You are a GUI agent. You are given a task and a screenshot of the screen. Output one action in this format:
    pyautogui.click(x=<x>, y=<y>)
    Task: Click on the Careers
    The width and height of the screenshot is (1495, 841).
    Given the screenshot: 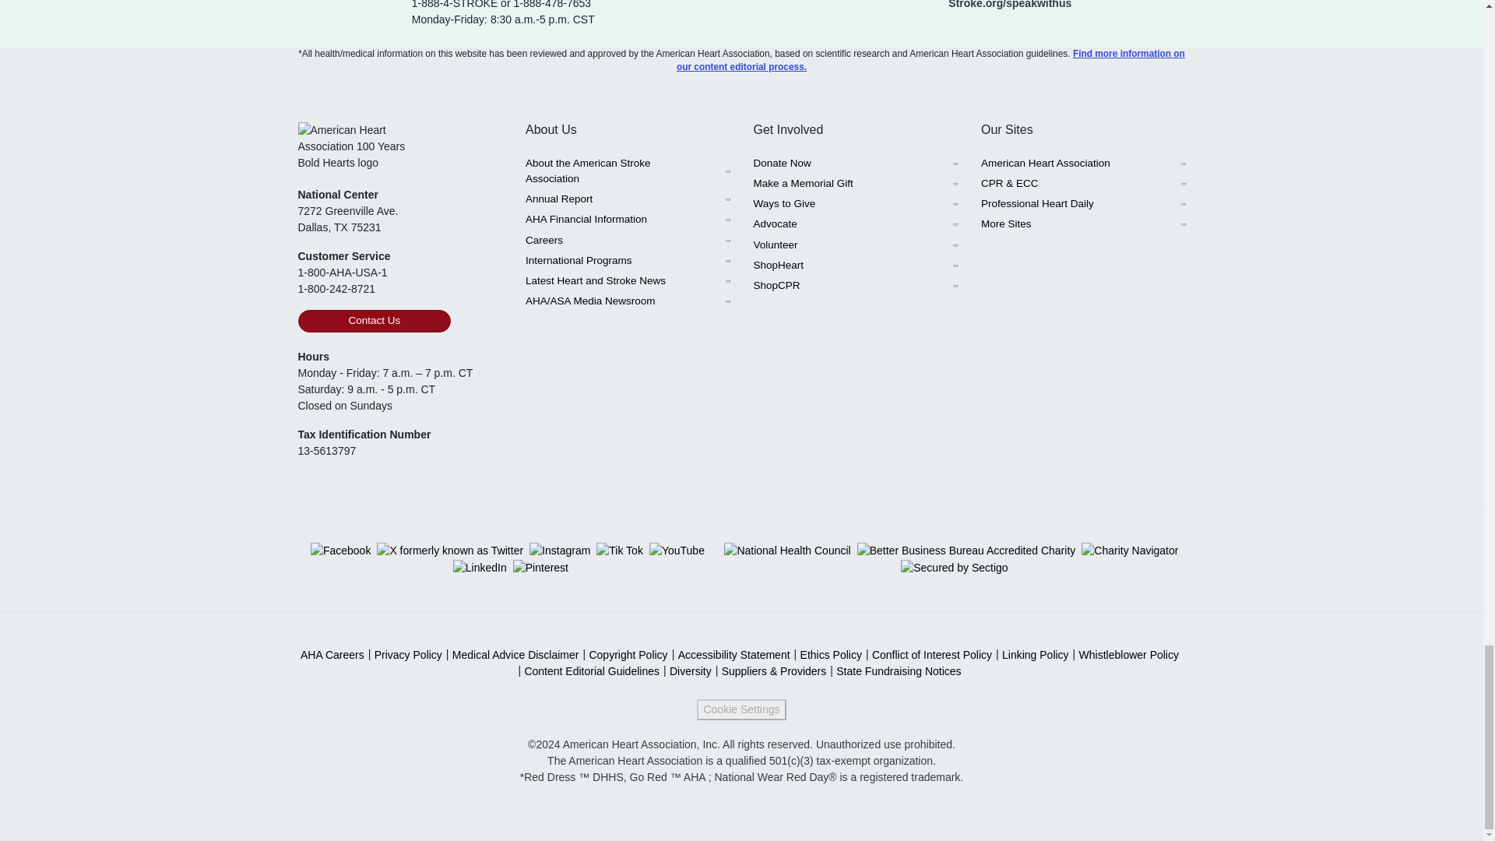 What is the action you would take?
    pyautogui.click(x=628, y=240)
    